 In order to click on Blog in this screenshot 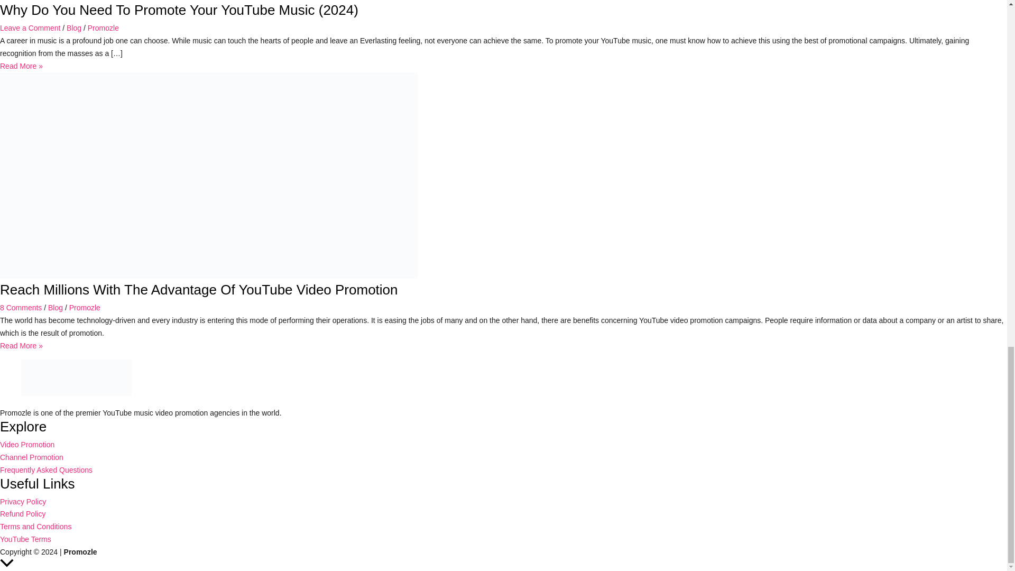, I will do `click(74, 27)`.